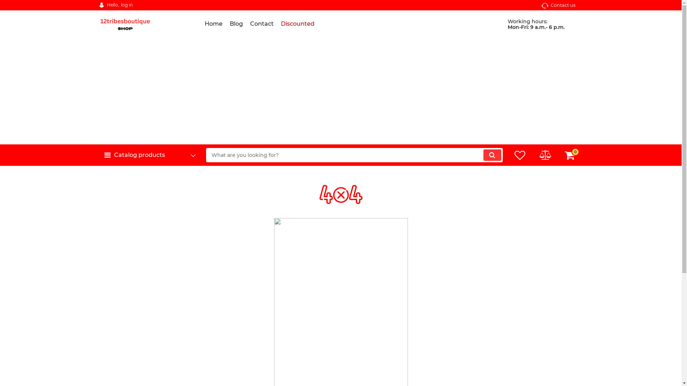  Describe the element at coordinates (116, 5) in the screenshot. I see `Hello,
log in` at that location.